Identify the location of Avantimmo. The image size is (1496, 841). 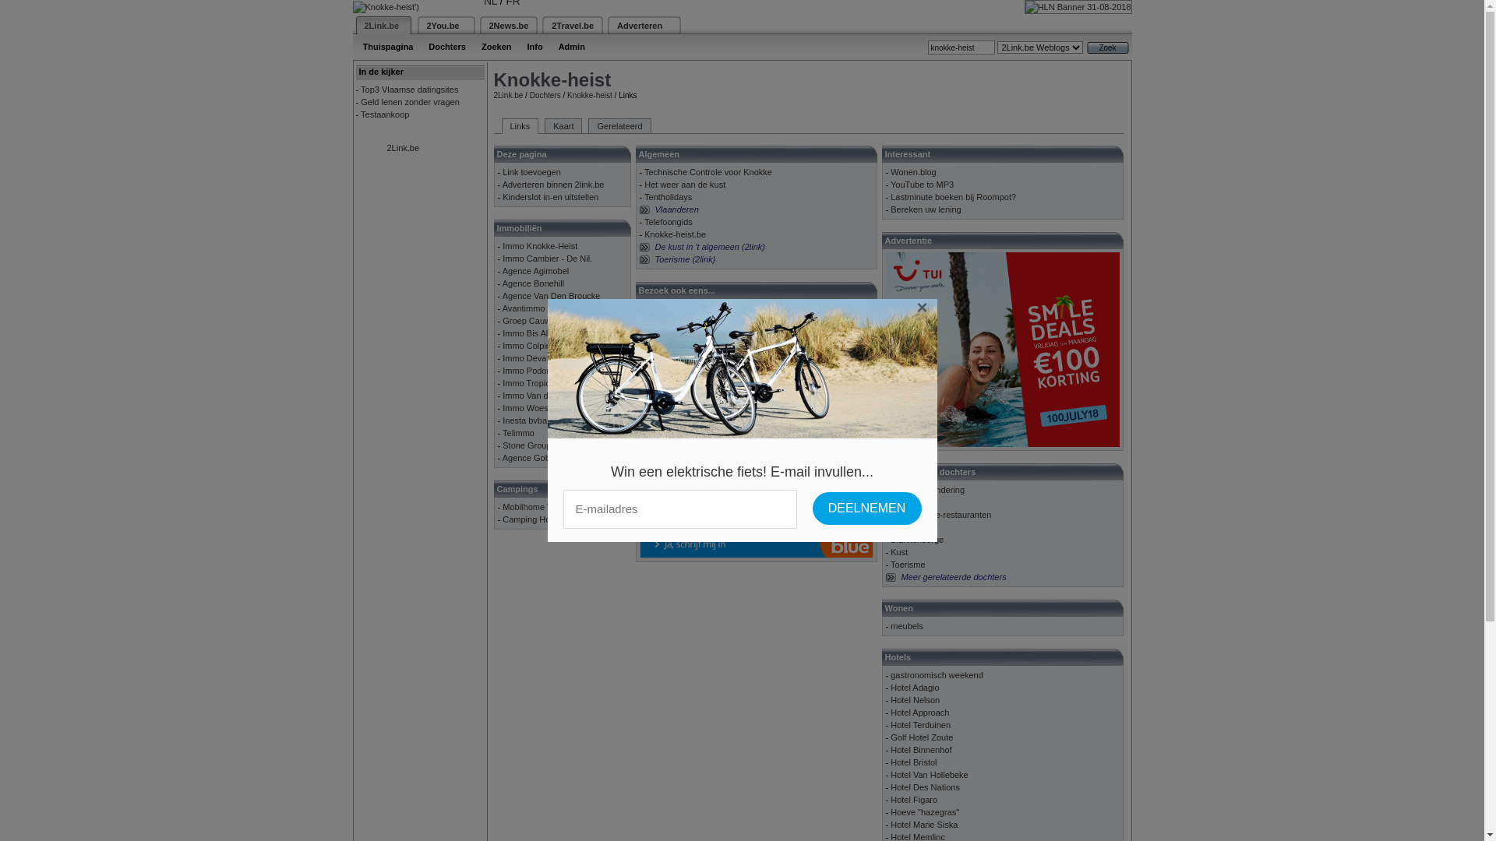
(524, 308).